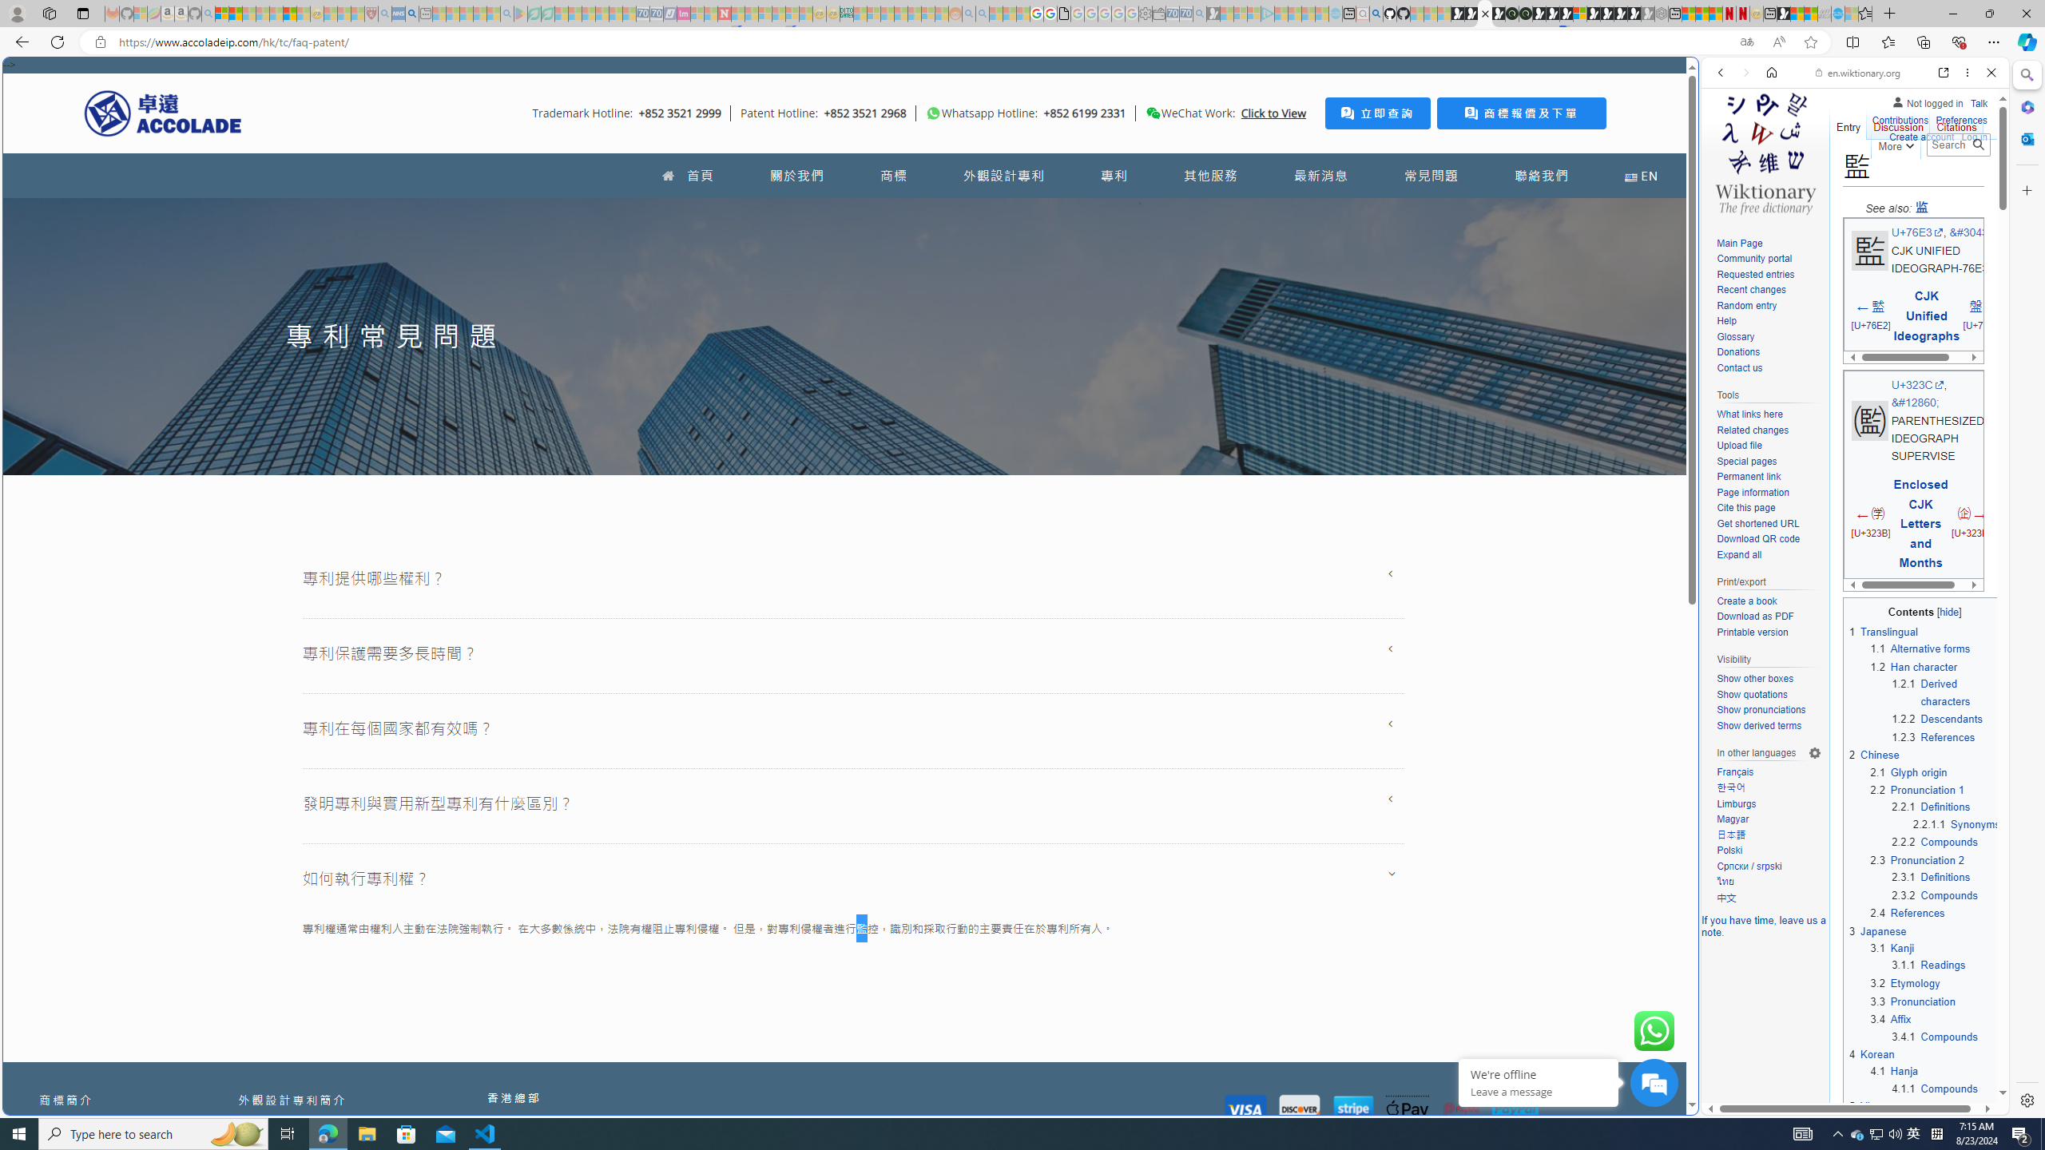 This screenshot has height=1150, width=2045. What do you see at coordinates (1947, 692) in the screenshot?
I see `1.2.1 Derived characters` at bounding box center [1947, 692].